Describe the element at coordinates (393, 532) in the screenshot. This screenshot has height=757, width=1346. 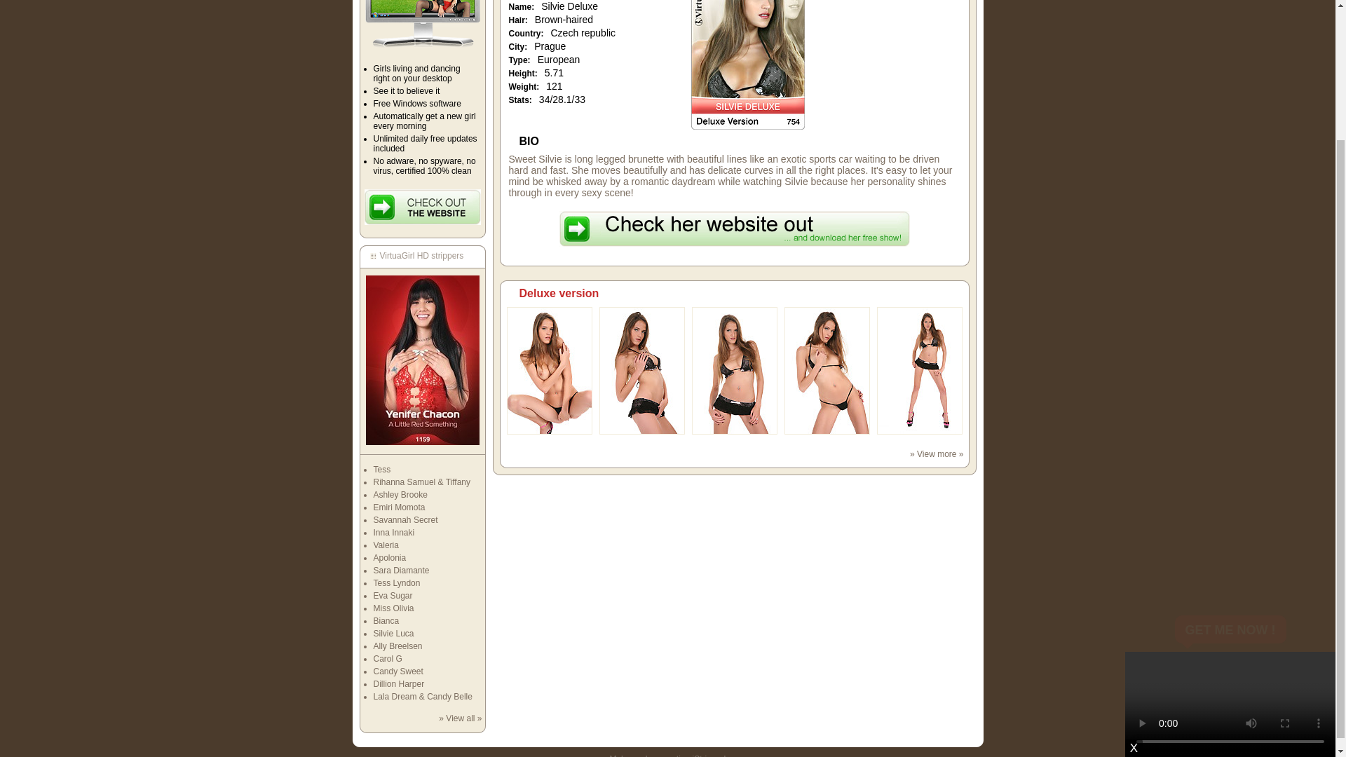
I see `Inna Innaki` at that location.